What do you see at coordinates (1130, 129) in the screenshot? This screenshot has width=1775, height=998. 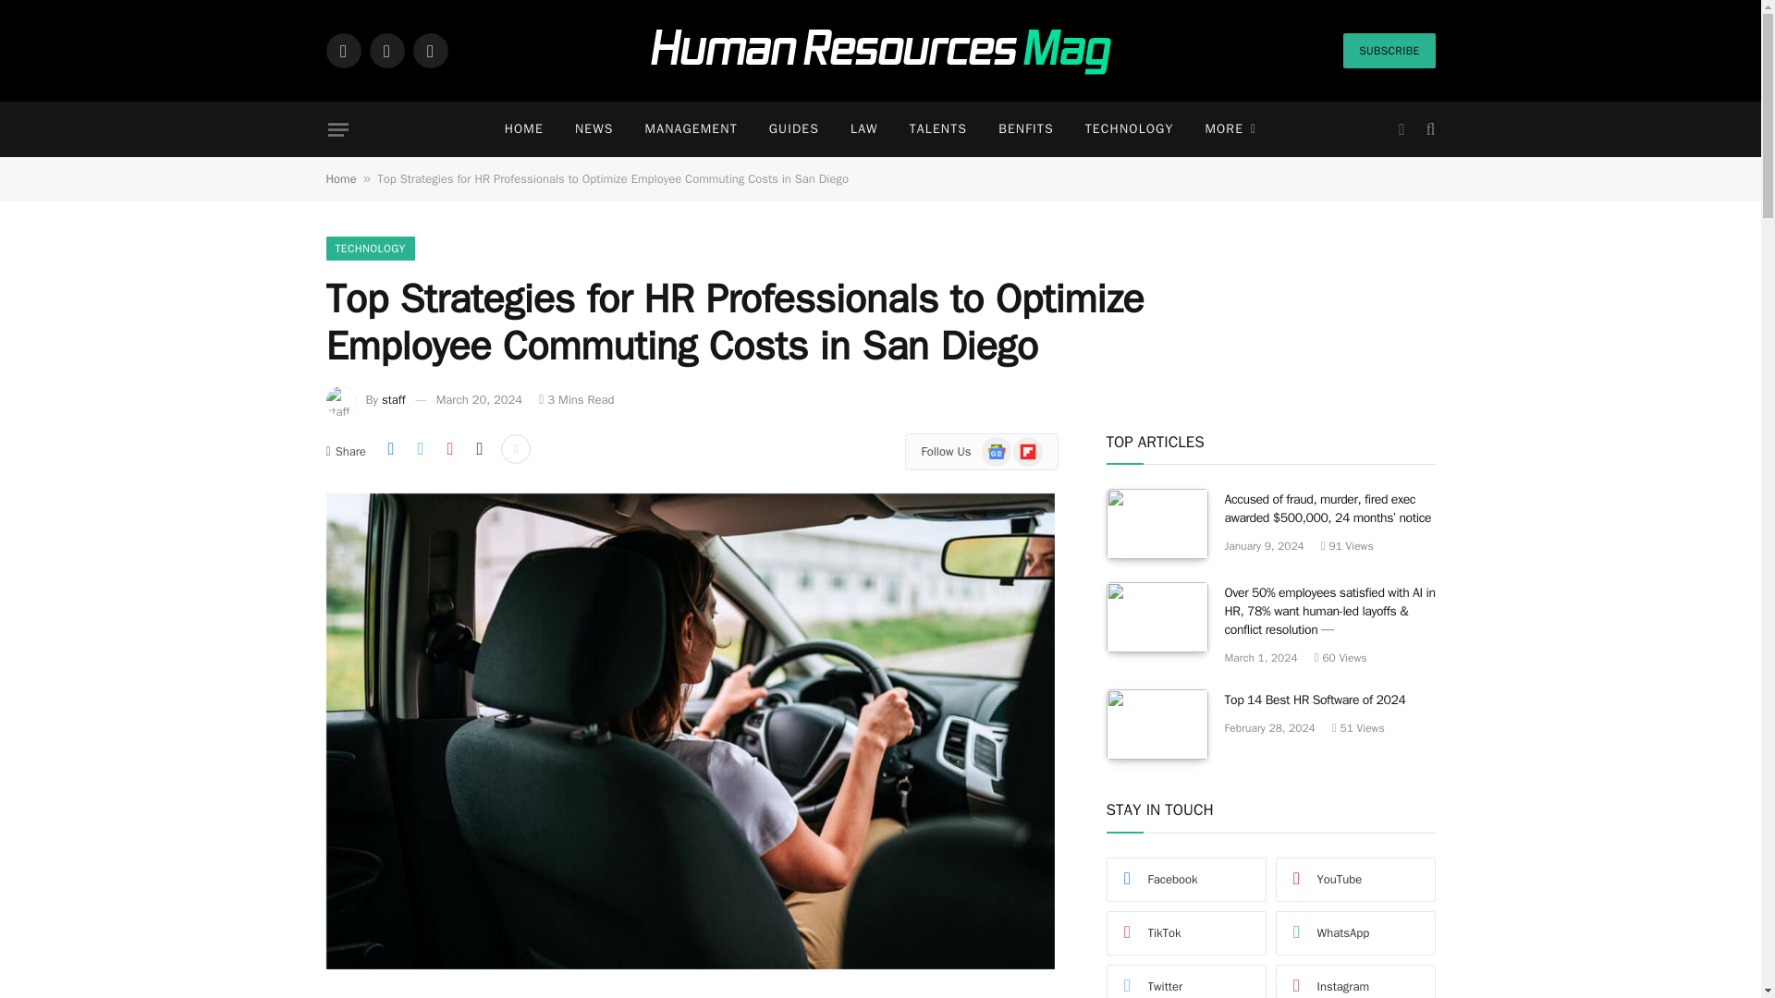 I see `TECHNOLOGY` at bounding box center [1130, 129].